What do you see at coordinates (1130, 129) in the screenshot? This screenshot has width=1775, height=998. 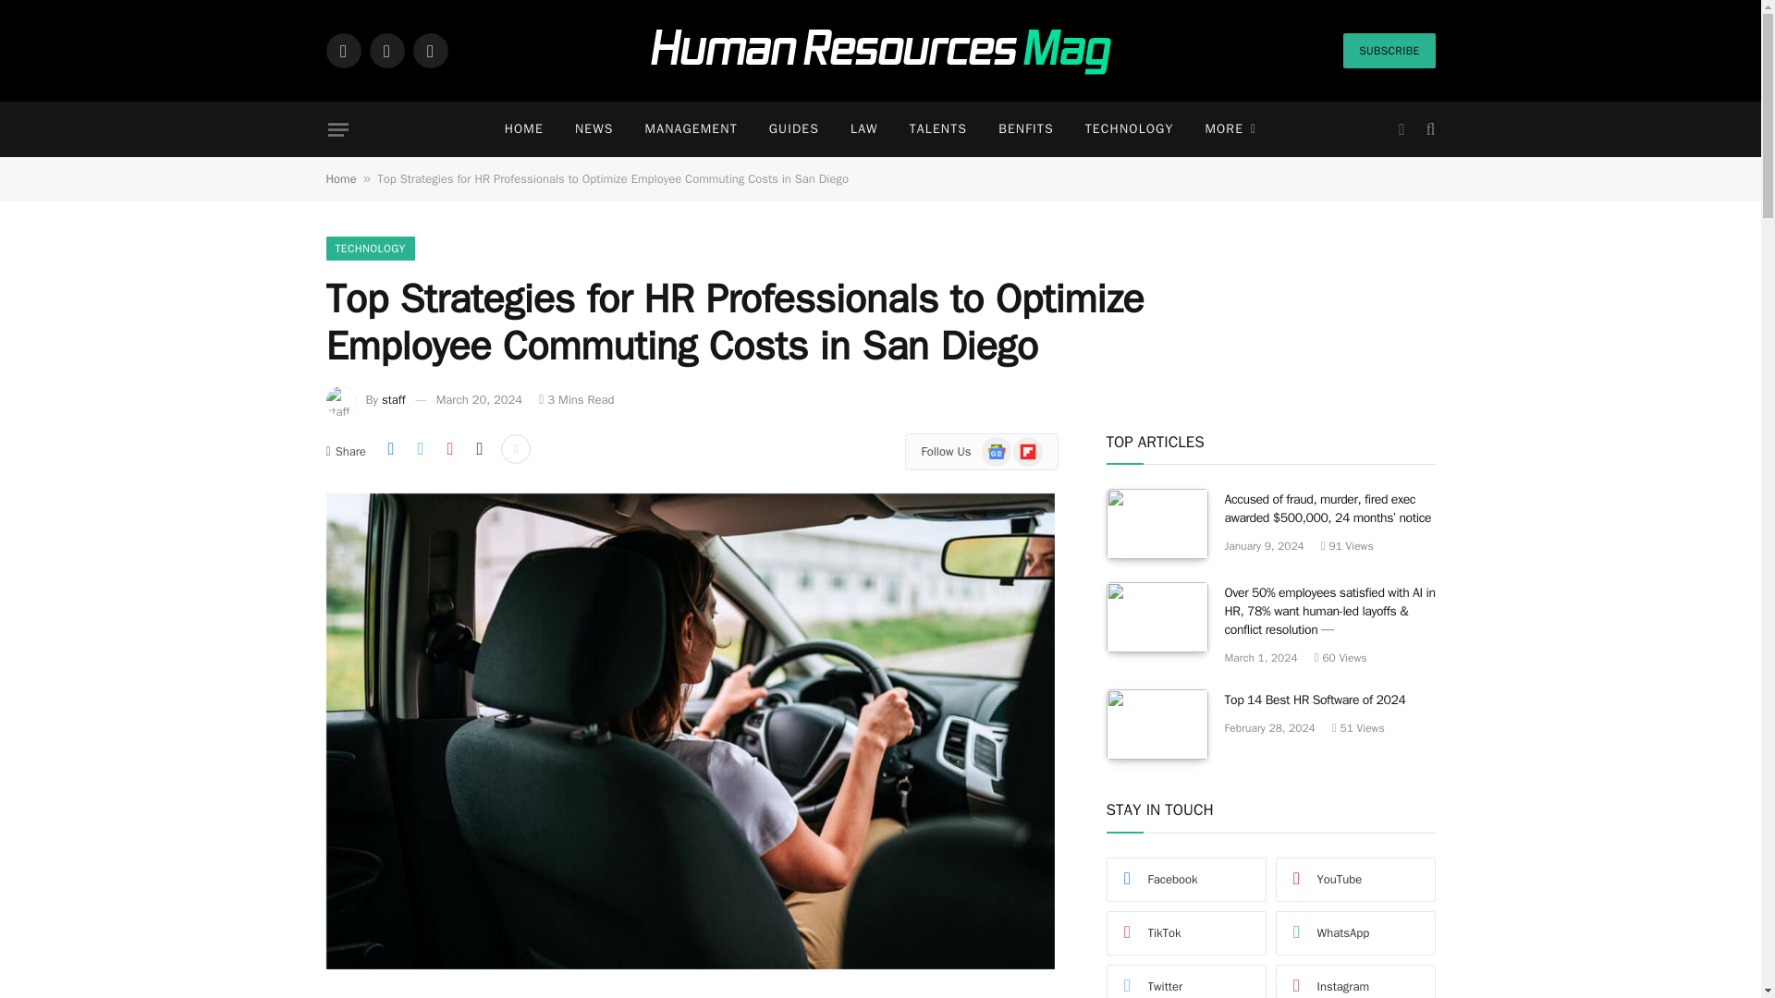 I see `TECHNOLOGY` at bounding box center [1130, 129].